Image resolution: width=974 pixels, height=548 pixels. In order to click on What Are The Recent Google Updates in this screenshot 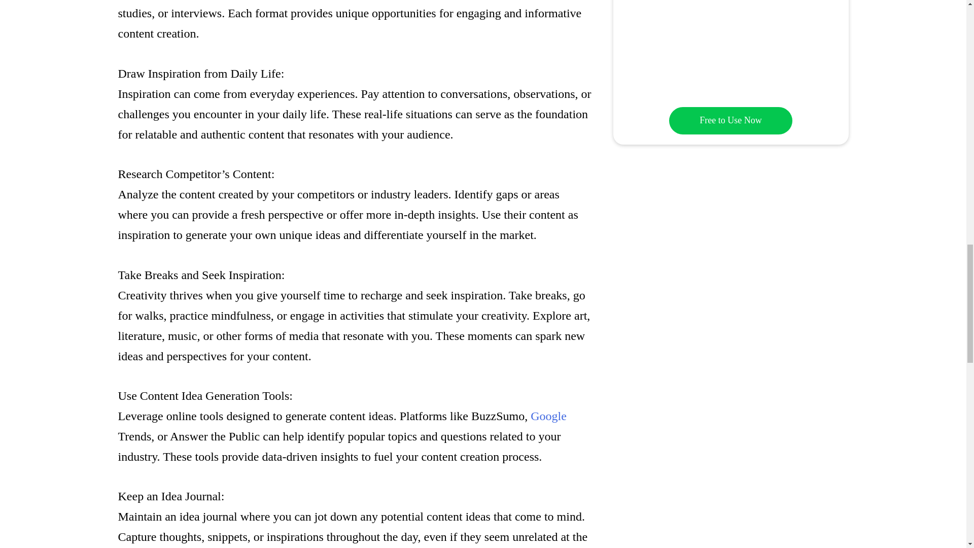, I will do `click(549, 416)`.